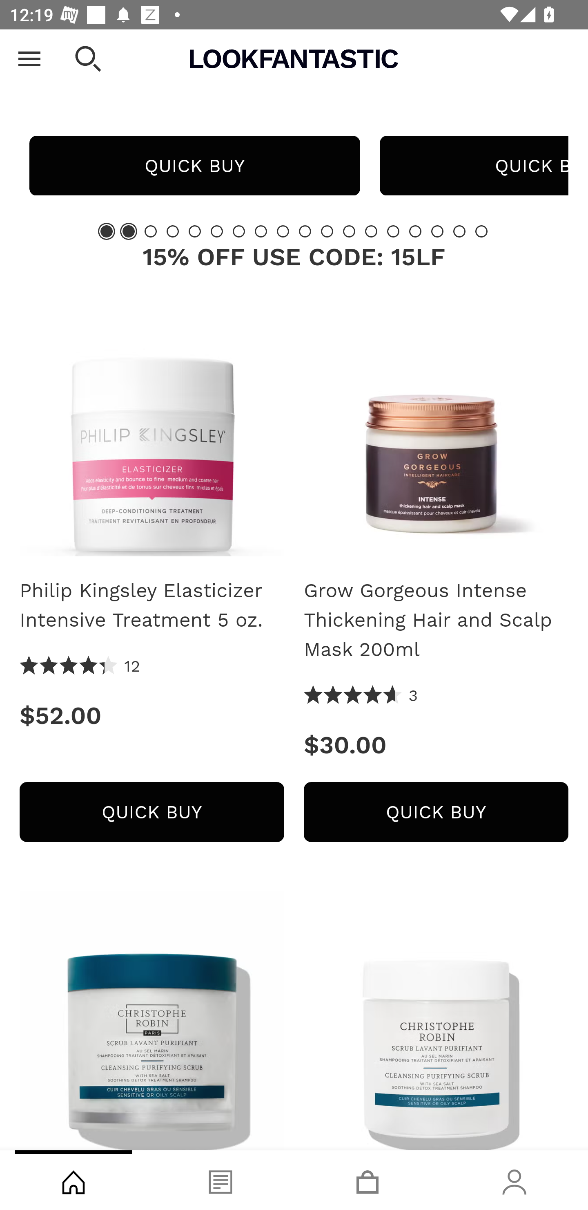  Describe the element at coordinates (216, 231) in the screenshot. I see `Slide 6` at that location.